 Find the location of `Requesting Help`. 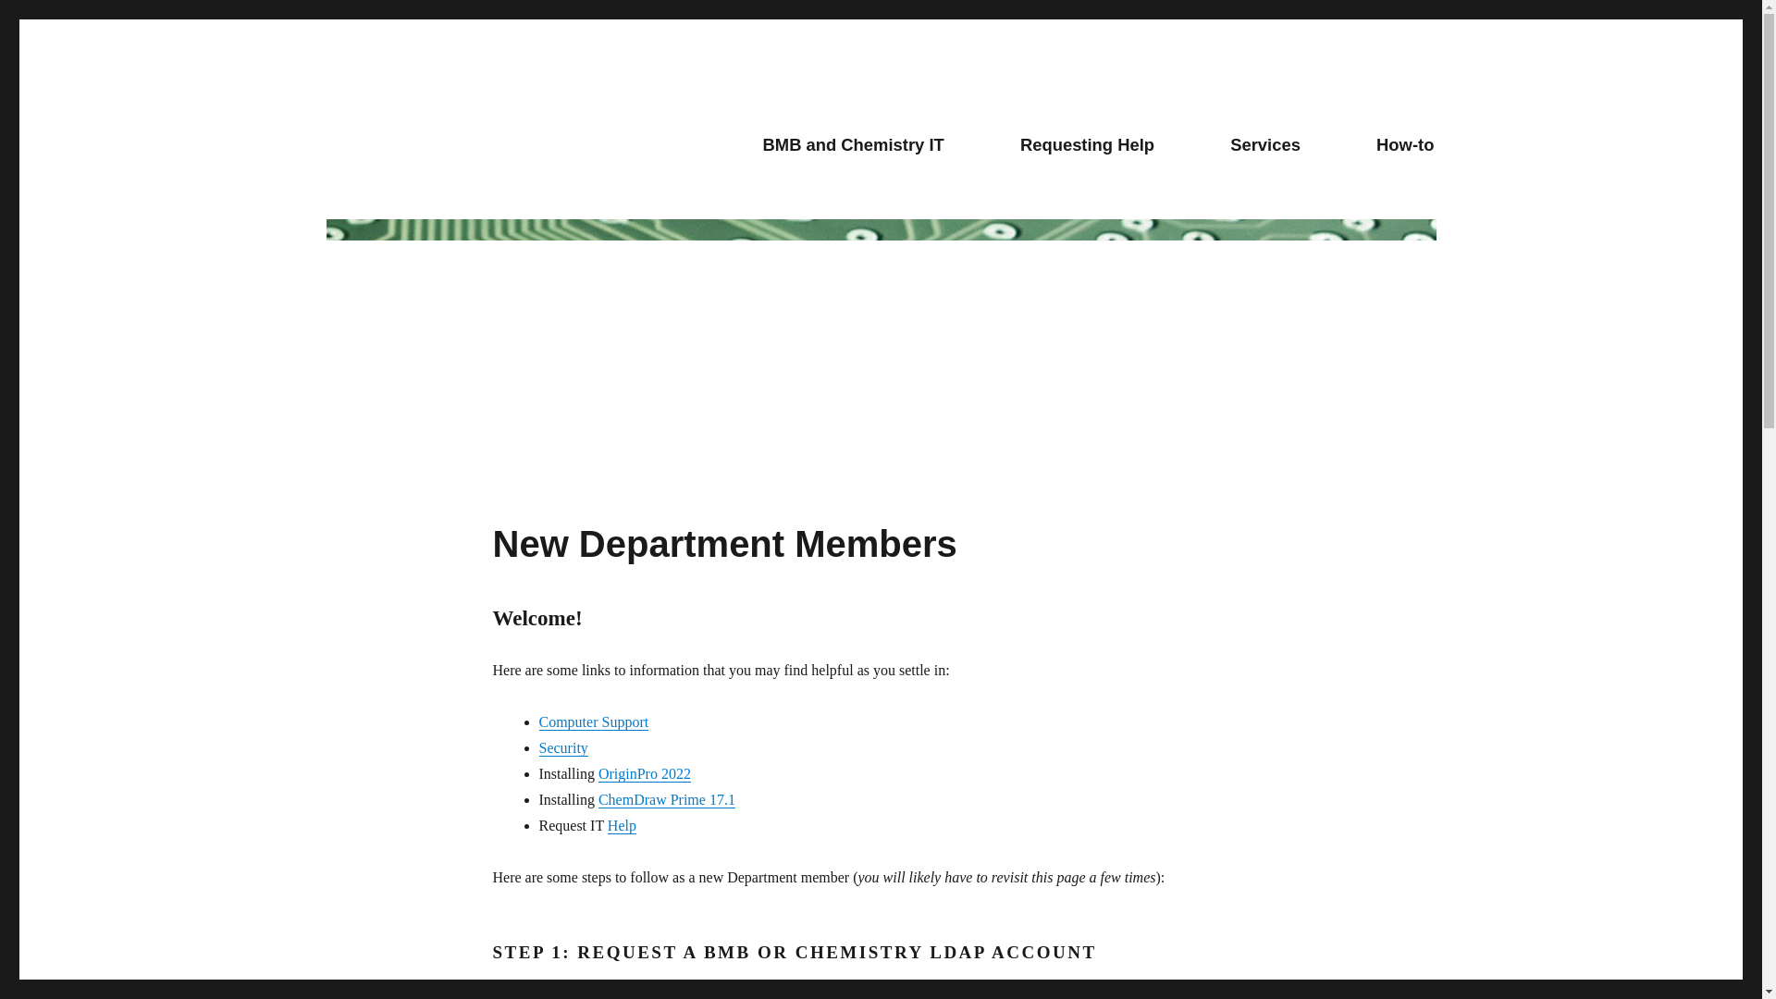

Requesting Help is located at coordinates (1086, 144).